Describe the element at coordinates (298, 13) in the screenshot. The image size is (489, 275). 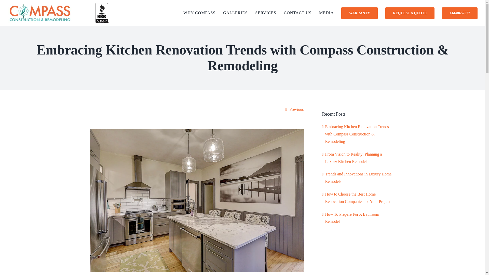
I see `CONTACT US` at that location.